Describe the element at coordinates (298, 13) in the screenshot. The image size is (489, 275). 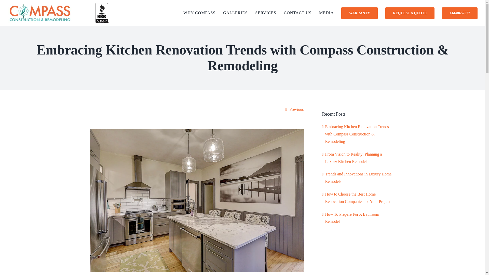
I see `CONTACT US` at that location.